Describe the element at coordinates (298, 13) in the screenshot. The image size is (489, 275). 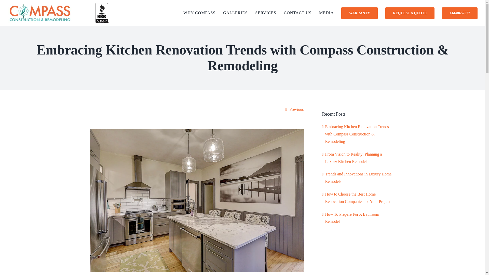
I see `CONTACT US` at that location.